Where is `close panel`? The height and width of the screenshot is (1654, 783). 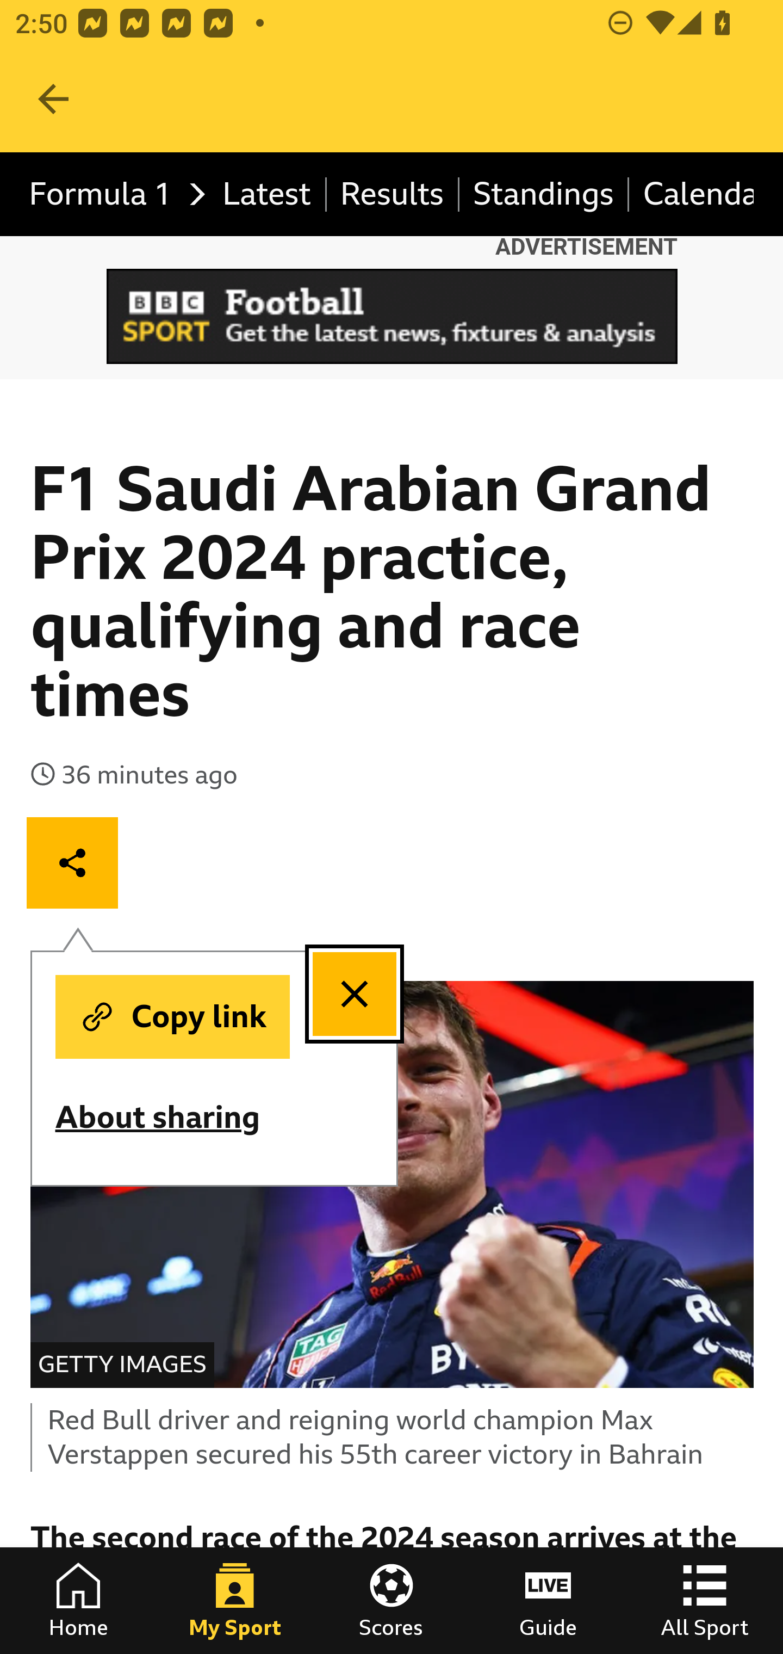 close panel is located at coordinates (355, 995).